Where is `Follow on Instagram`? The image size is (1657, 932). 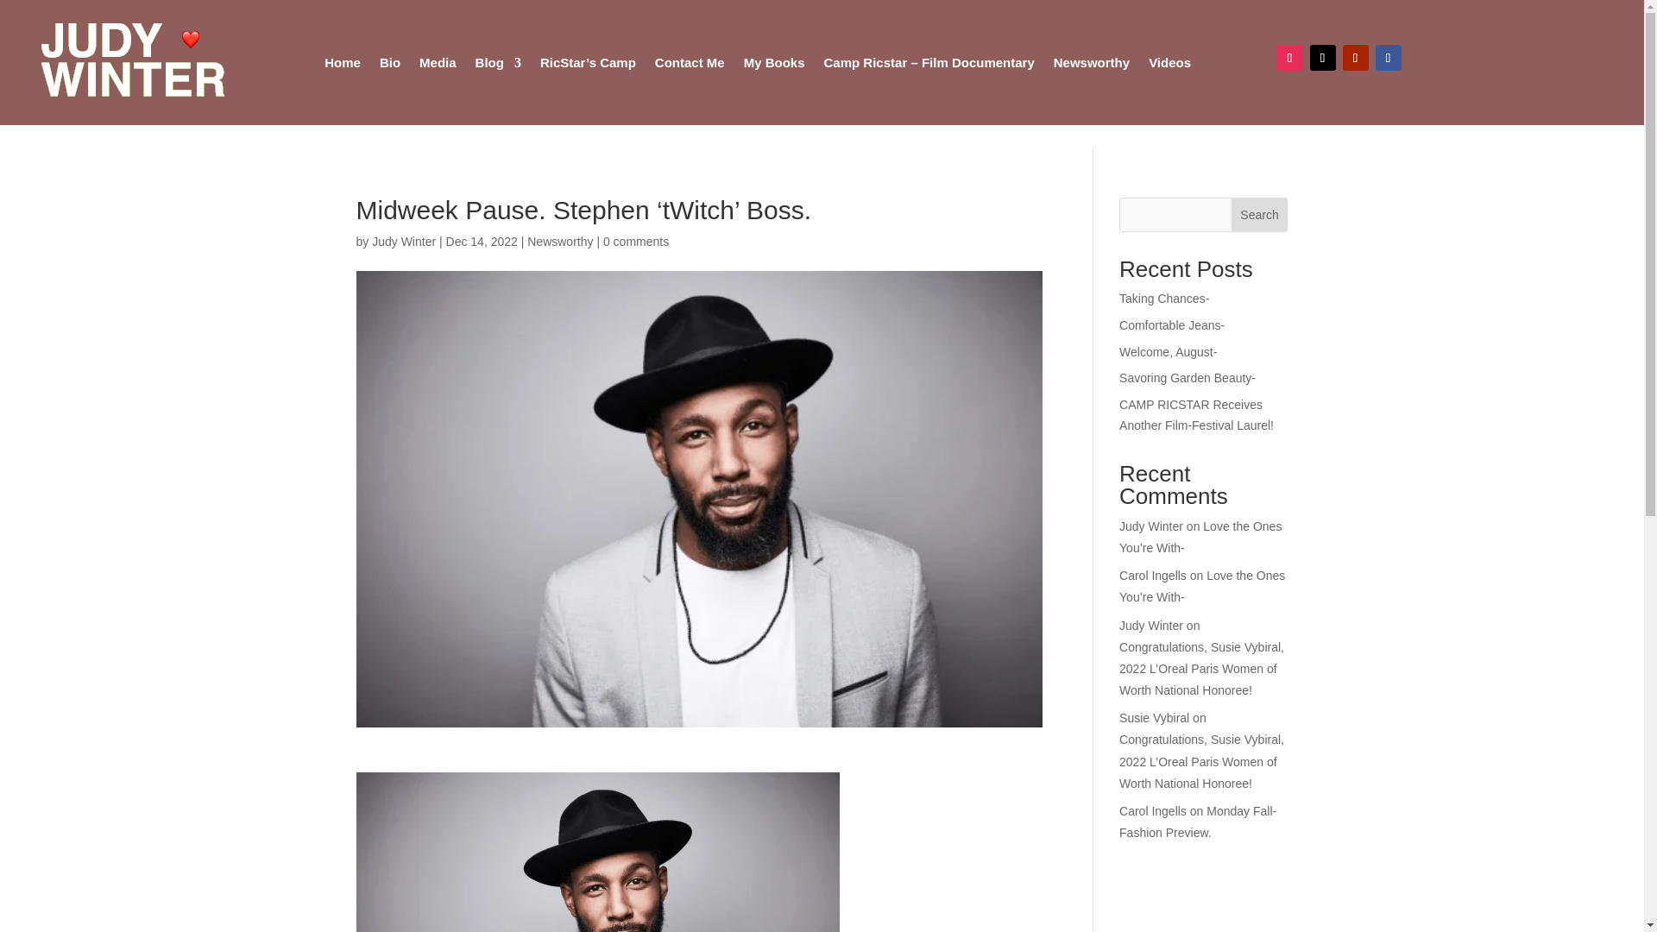
Follow on Instagram is located at coordinates (1289, 57).